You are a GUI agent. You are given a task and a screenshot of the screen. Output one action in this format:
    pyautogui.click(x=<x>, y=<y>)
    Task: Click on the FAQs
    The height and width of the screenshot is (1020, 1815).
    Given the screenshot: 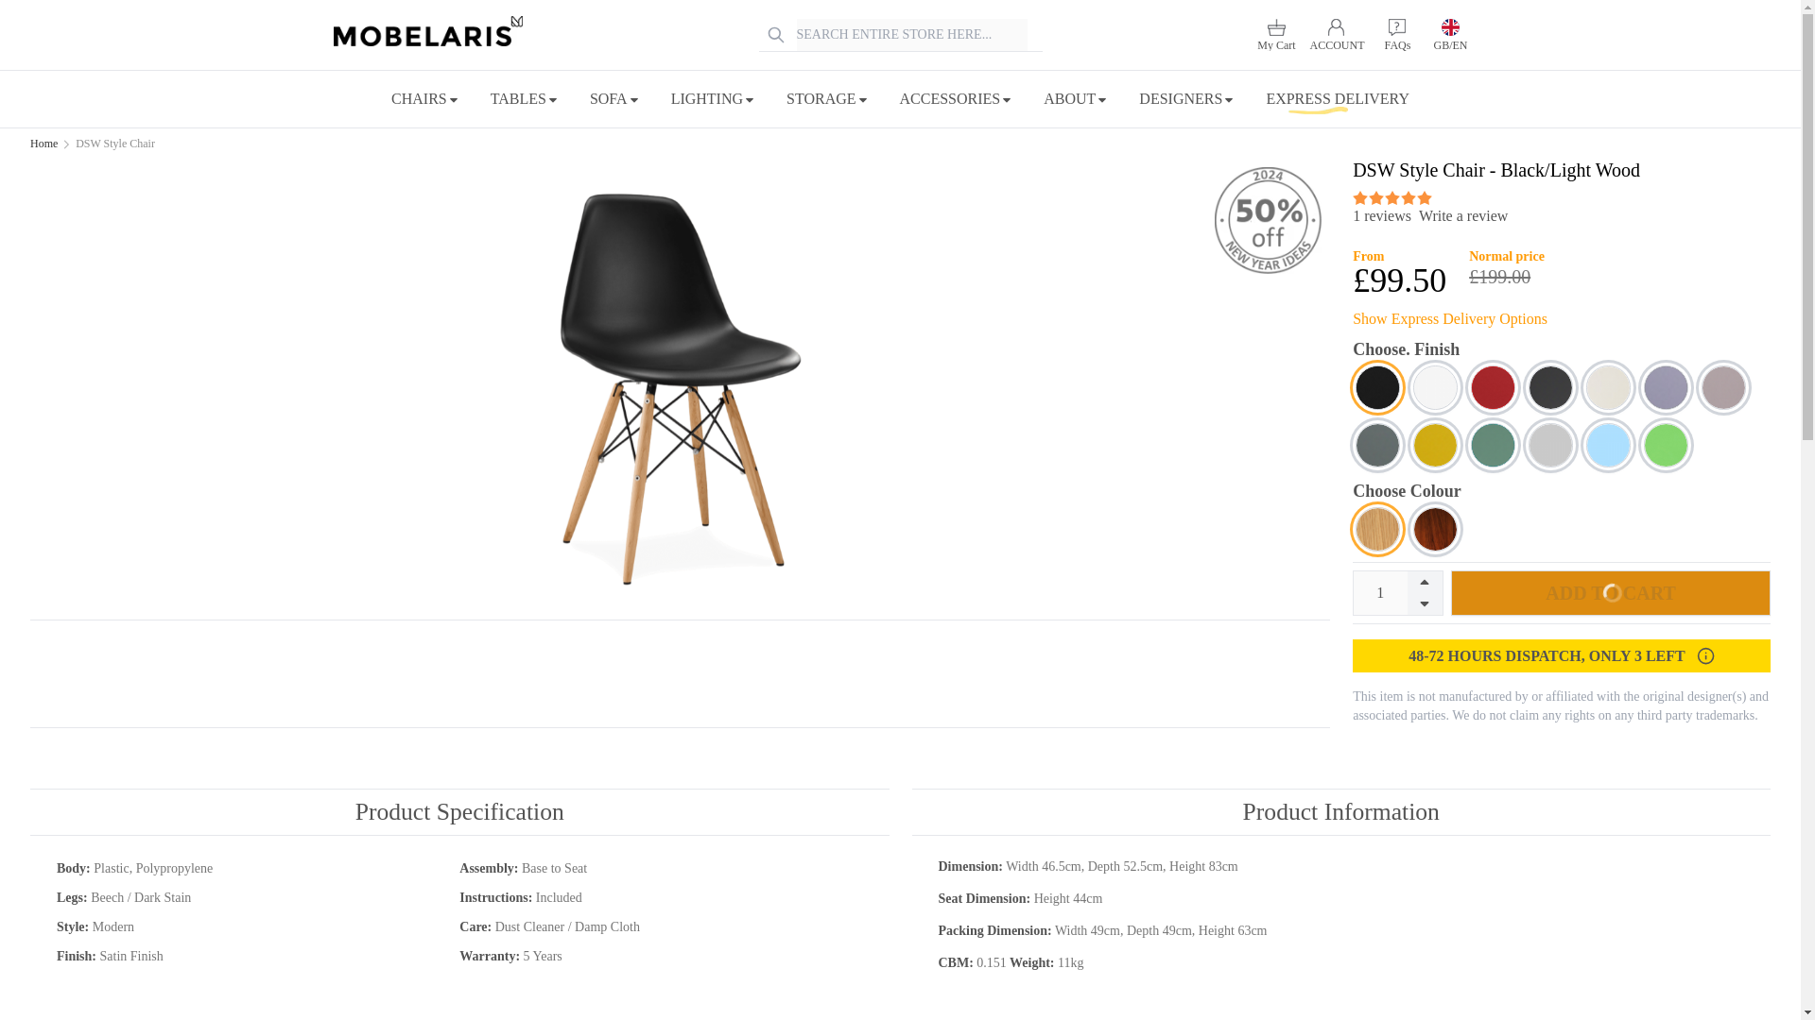 What is the action you would take?
    pyautogui.click(x=1396, y=35)
    